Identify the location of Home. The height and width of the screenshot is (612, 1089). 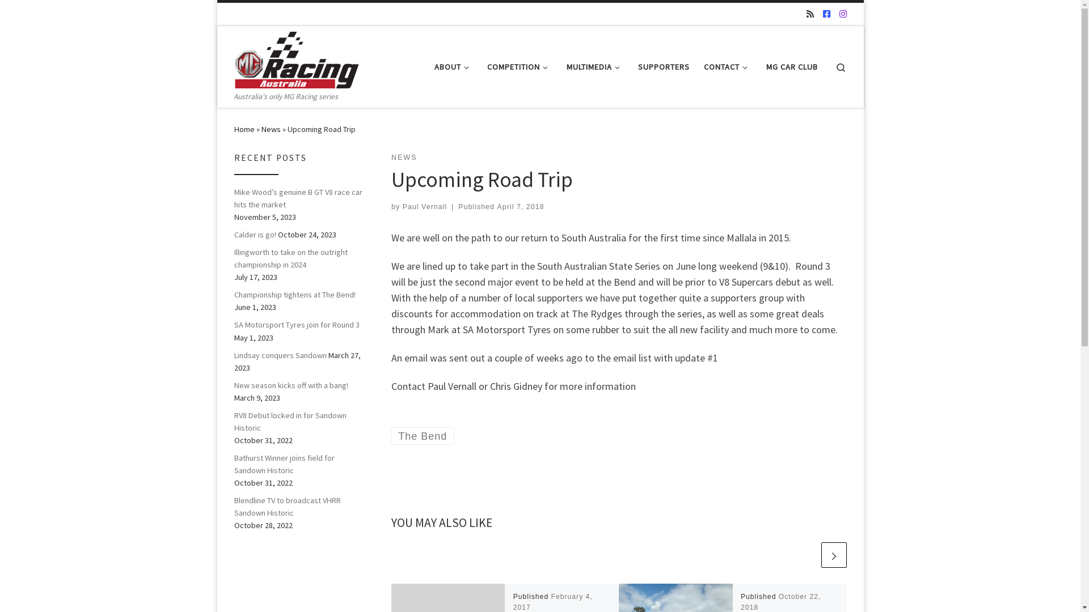
(244, 129).